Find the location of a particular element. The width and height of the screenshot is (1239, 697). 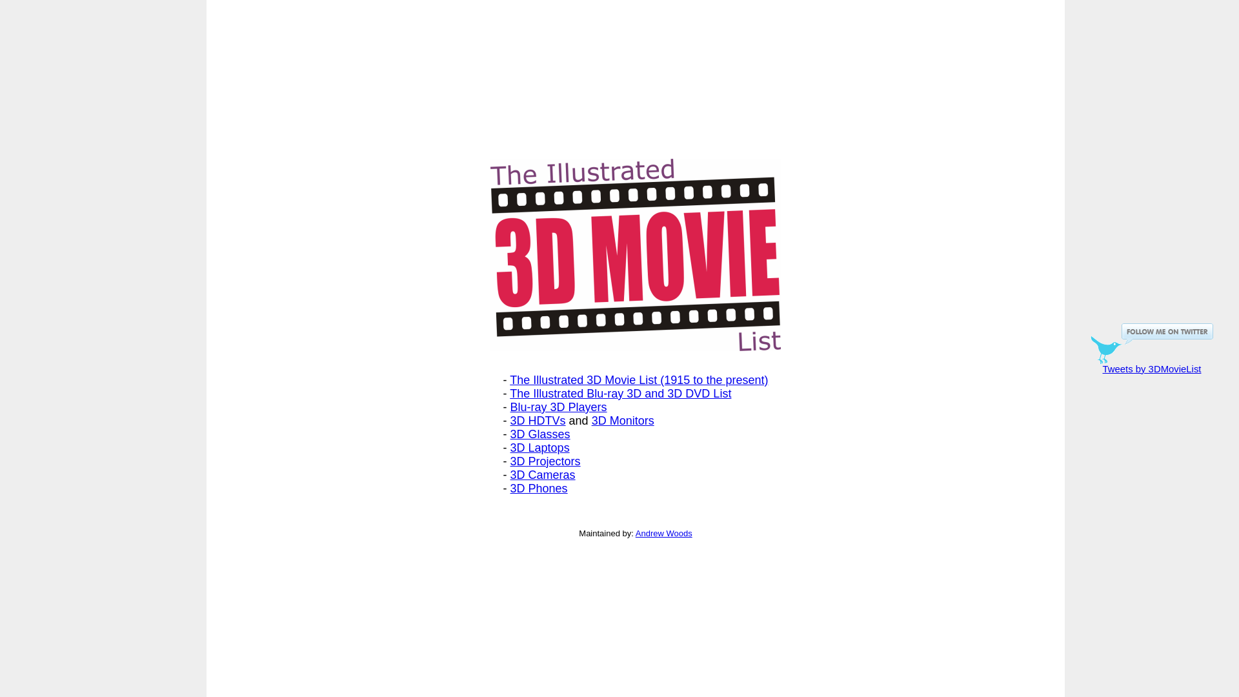

Advertisement is located at coordinates (103, 434).